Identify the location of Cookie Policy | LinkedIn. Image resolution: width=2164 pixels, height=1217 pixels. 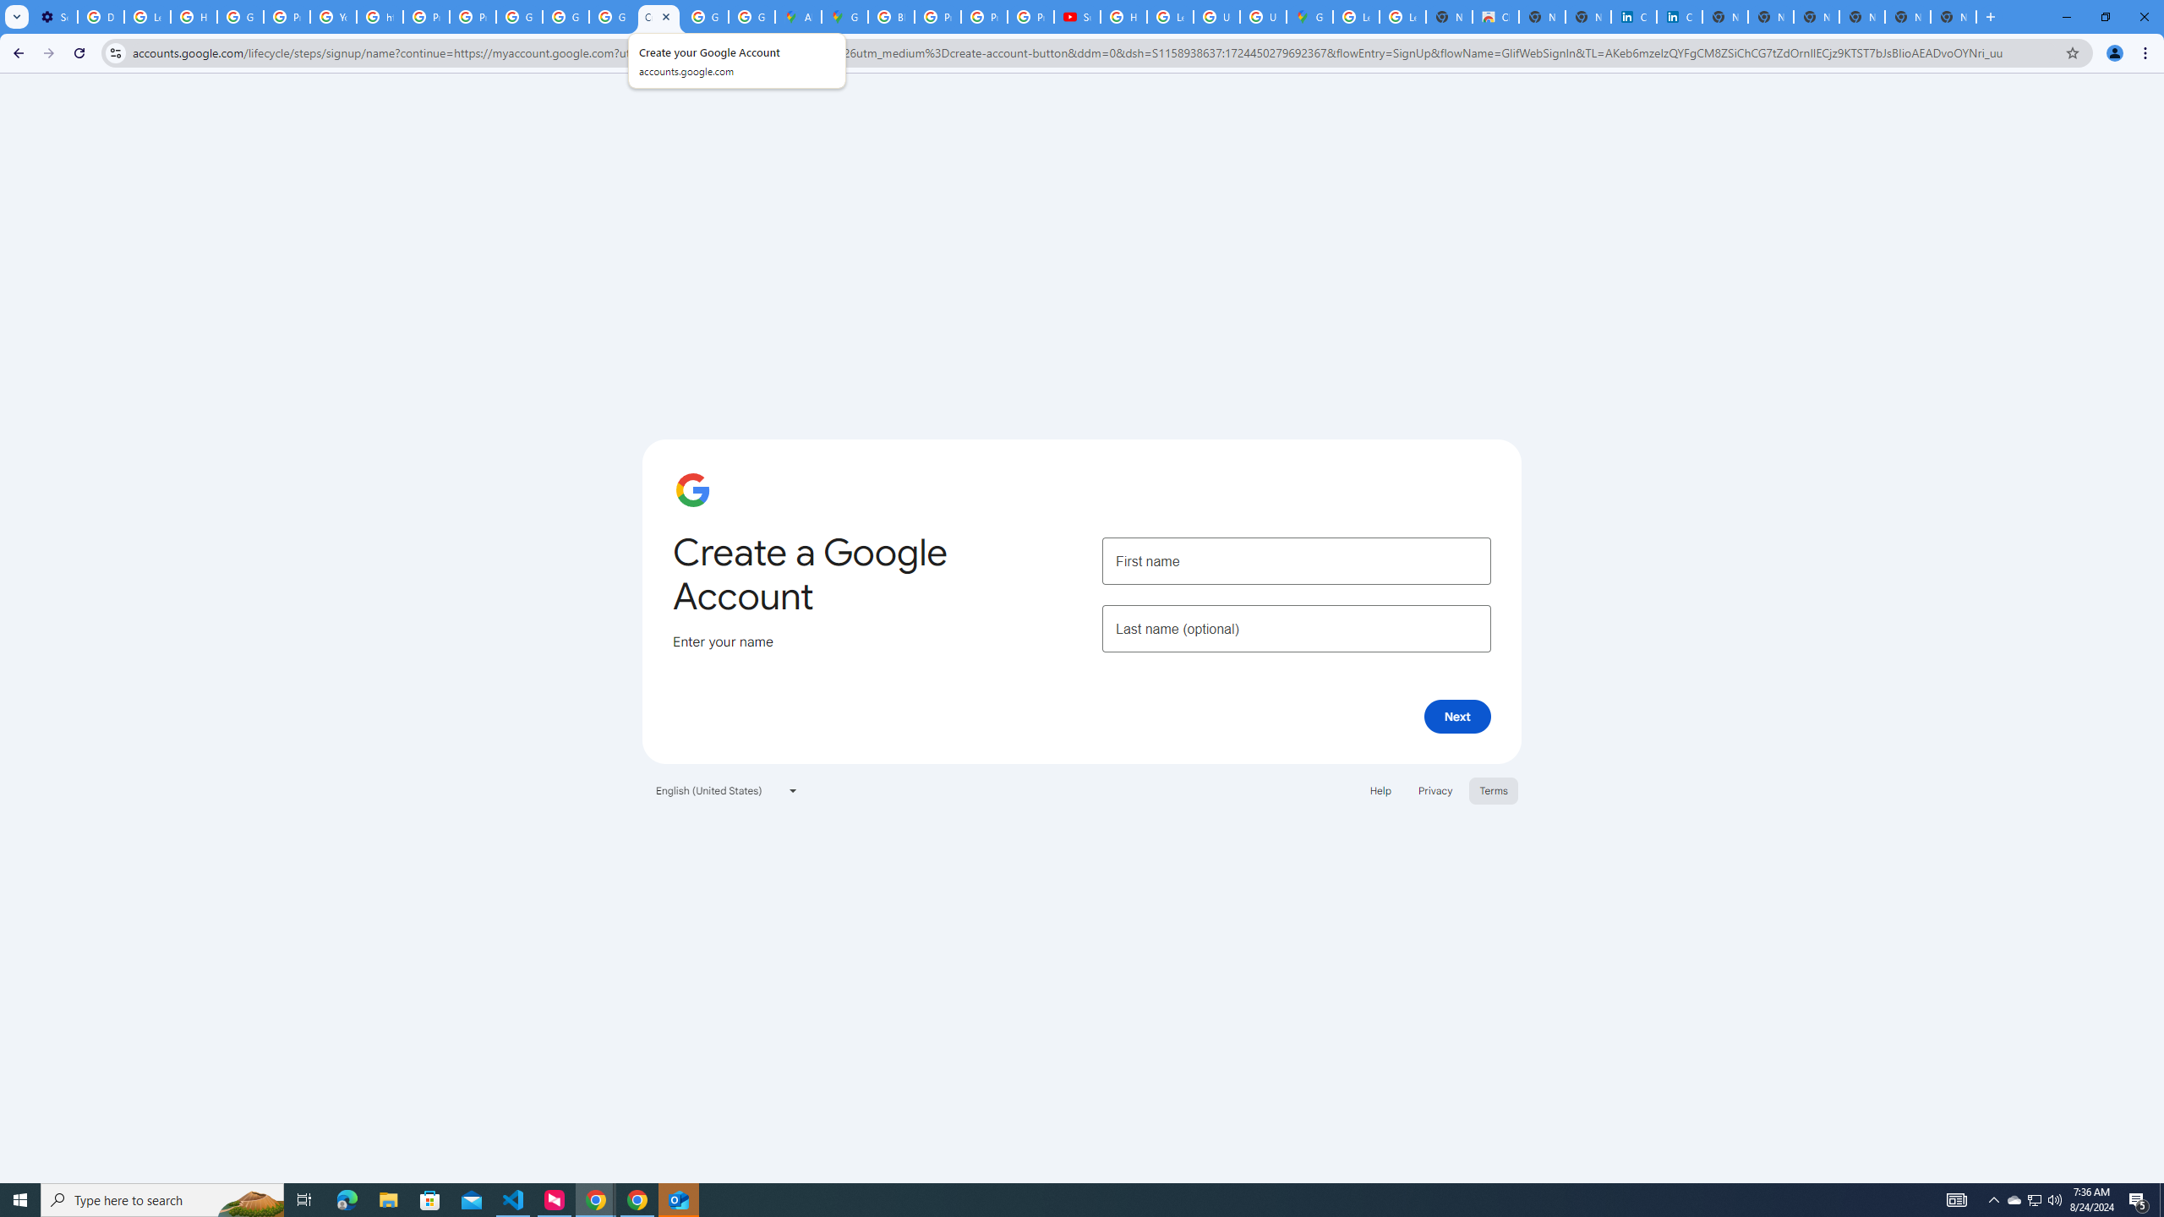
(1633, 17).